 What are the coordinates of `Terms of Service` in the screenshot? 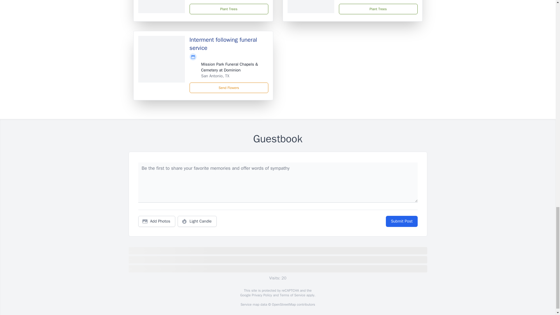 It's located at (292, 295).